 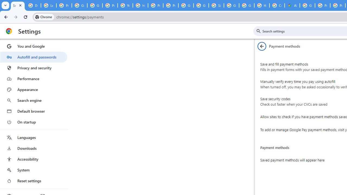 I want to click on YouTube, so click(x=125, y=5).